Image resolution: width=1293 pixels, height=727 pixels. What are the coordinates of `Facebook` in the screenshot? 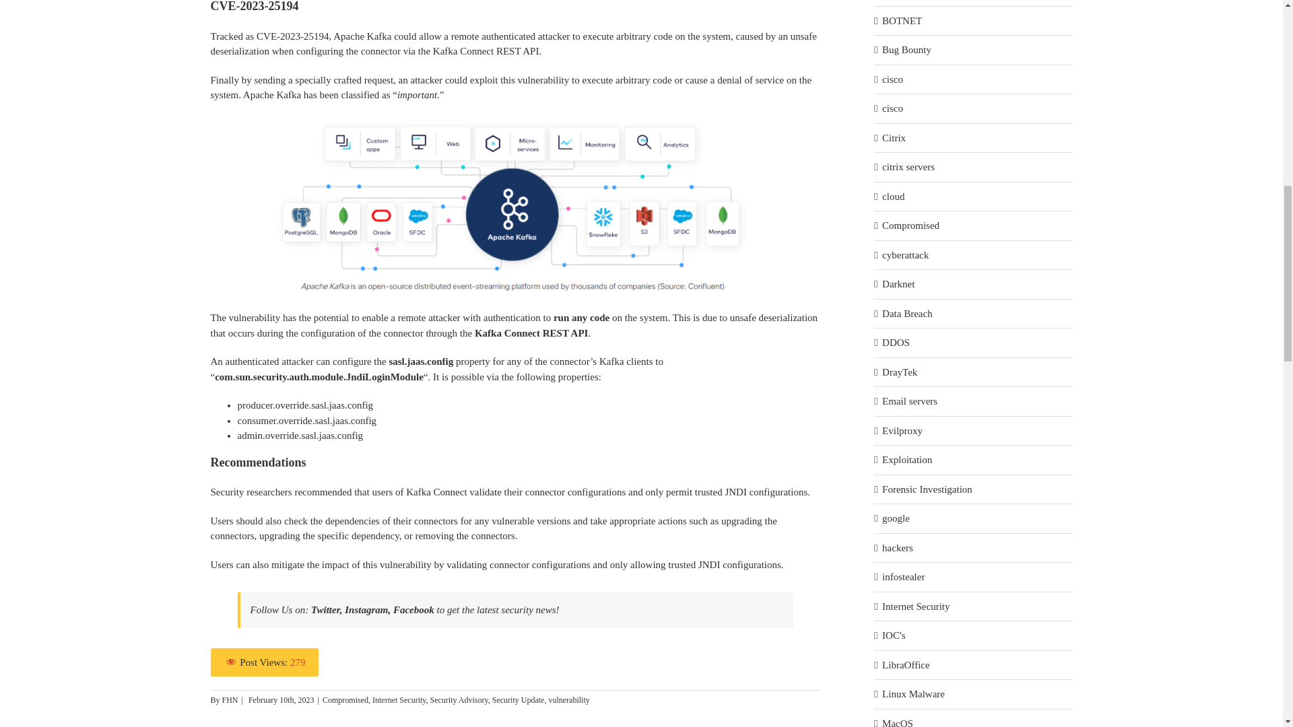 It's located at (413, 609).